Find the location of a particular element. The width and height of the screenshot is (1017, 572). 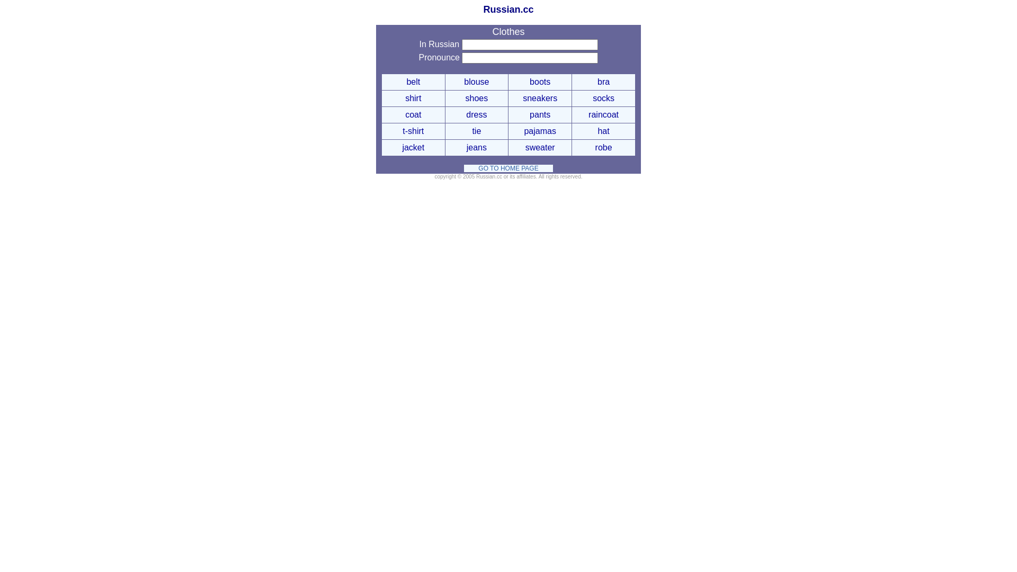

blouse is located at coordinates (477, 83).